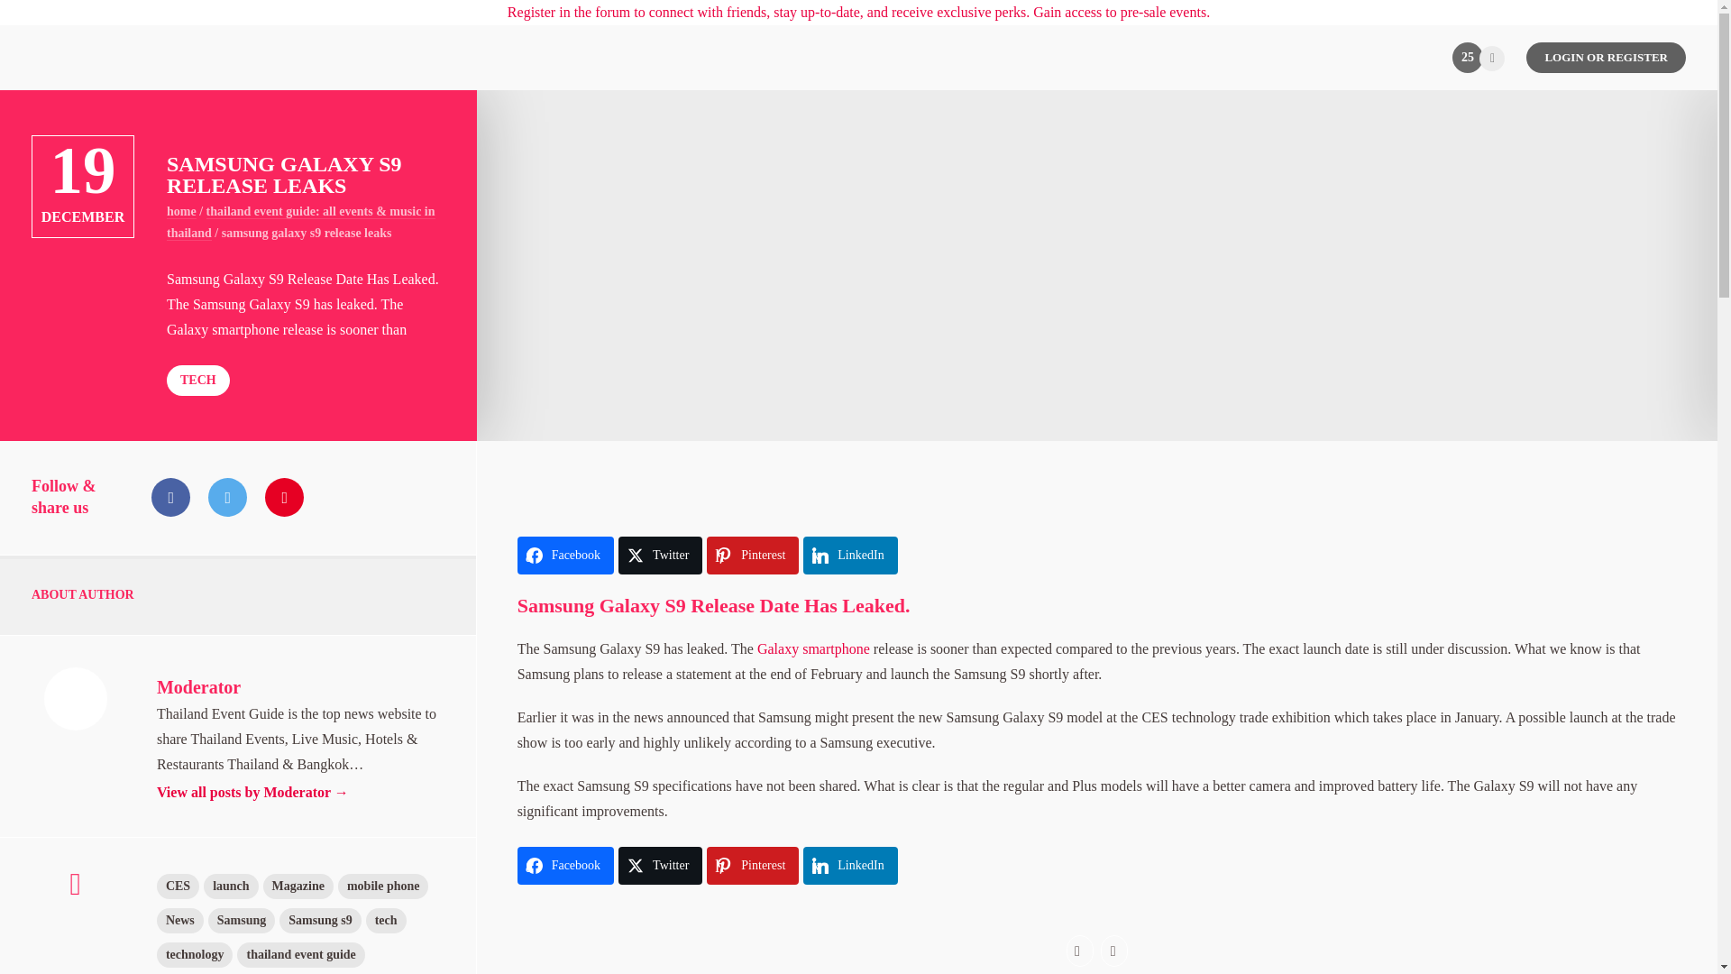 This screenshot has height=974, width=1731. I want to click on LOGIN OR REGISTER, so click(1607, 58).